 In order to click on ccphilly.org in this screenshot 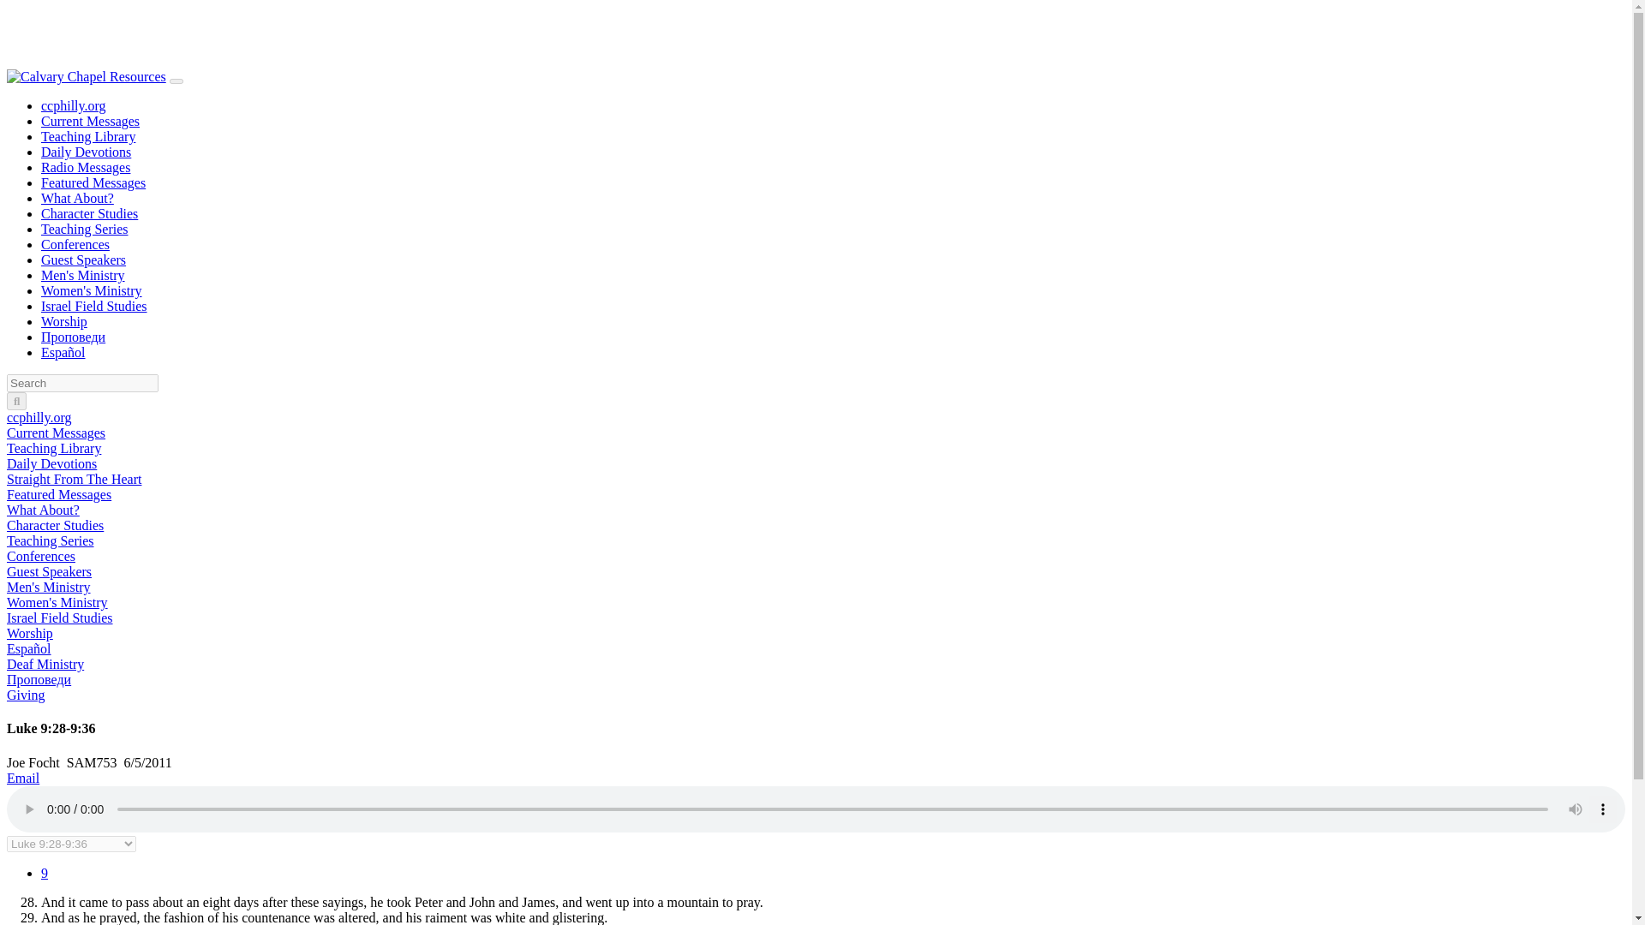, I will do `click(74, 104)`.